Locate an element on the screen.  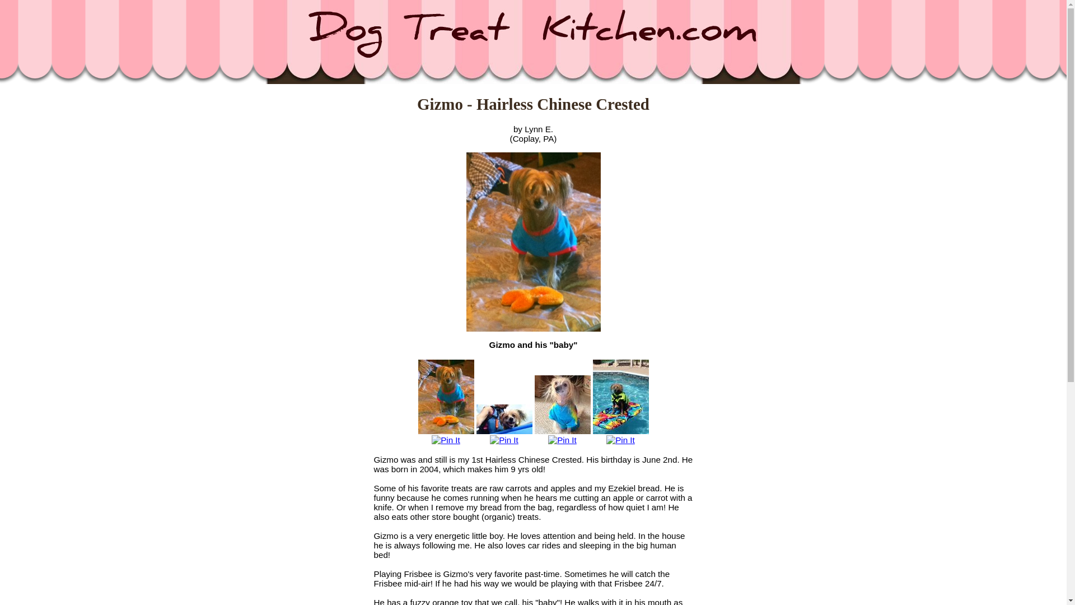
Pin It is located at coordinates (504, 439).